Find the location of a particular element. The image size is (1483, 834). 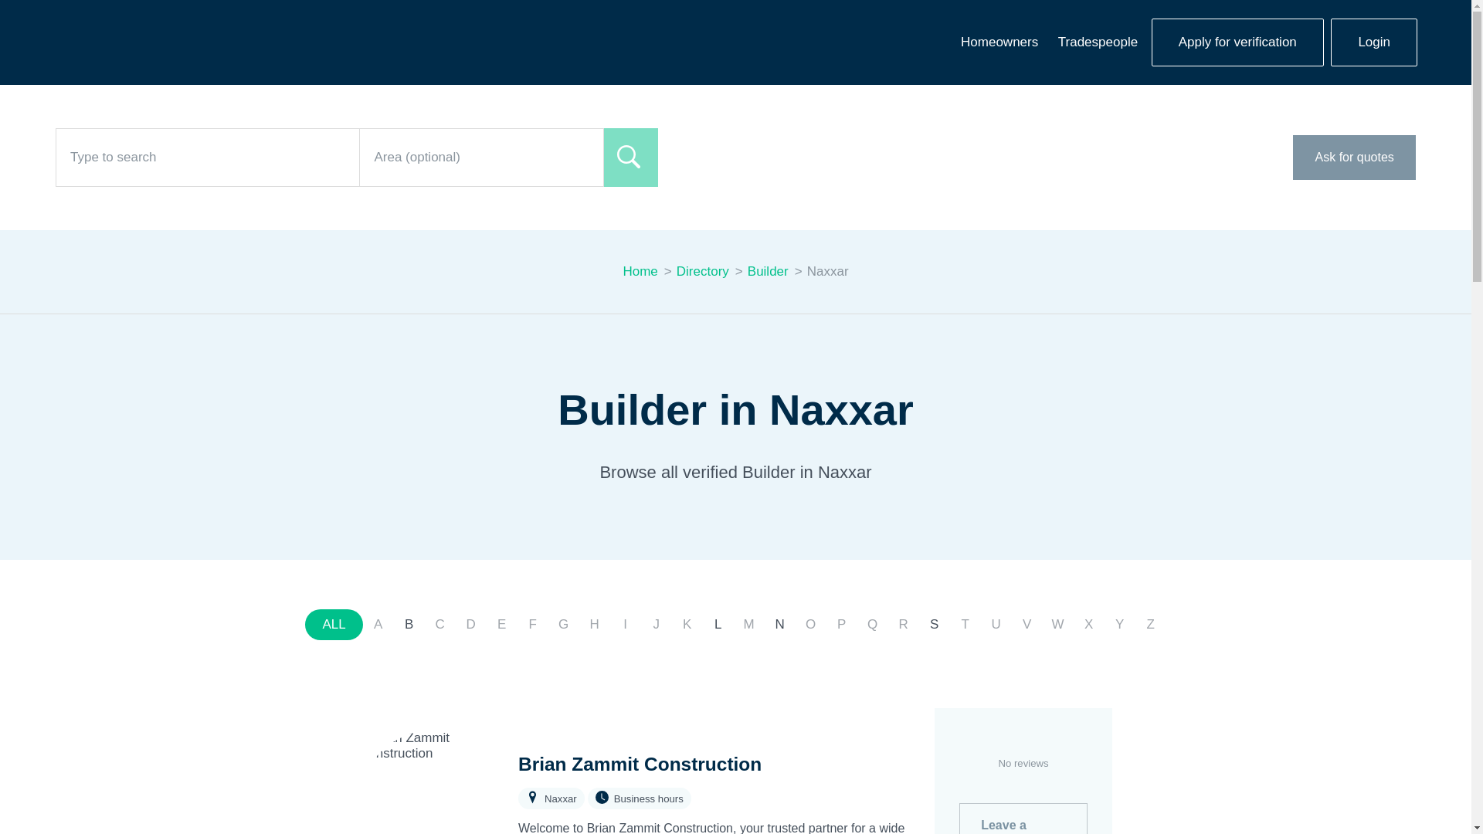

B is located at coordinates (409, 625).